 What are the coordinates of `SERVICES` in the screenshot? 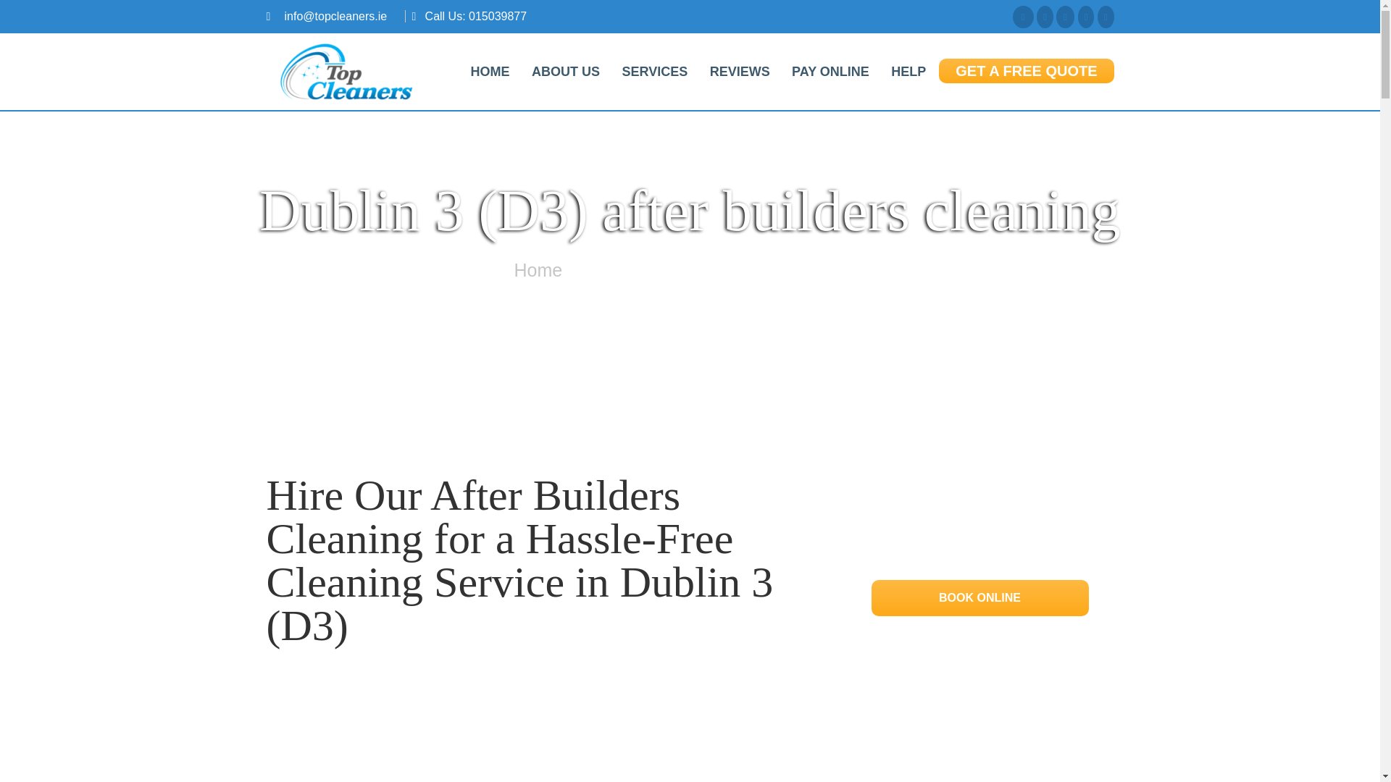 It's located at (653, 71).